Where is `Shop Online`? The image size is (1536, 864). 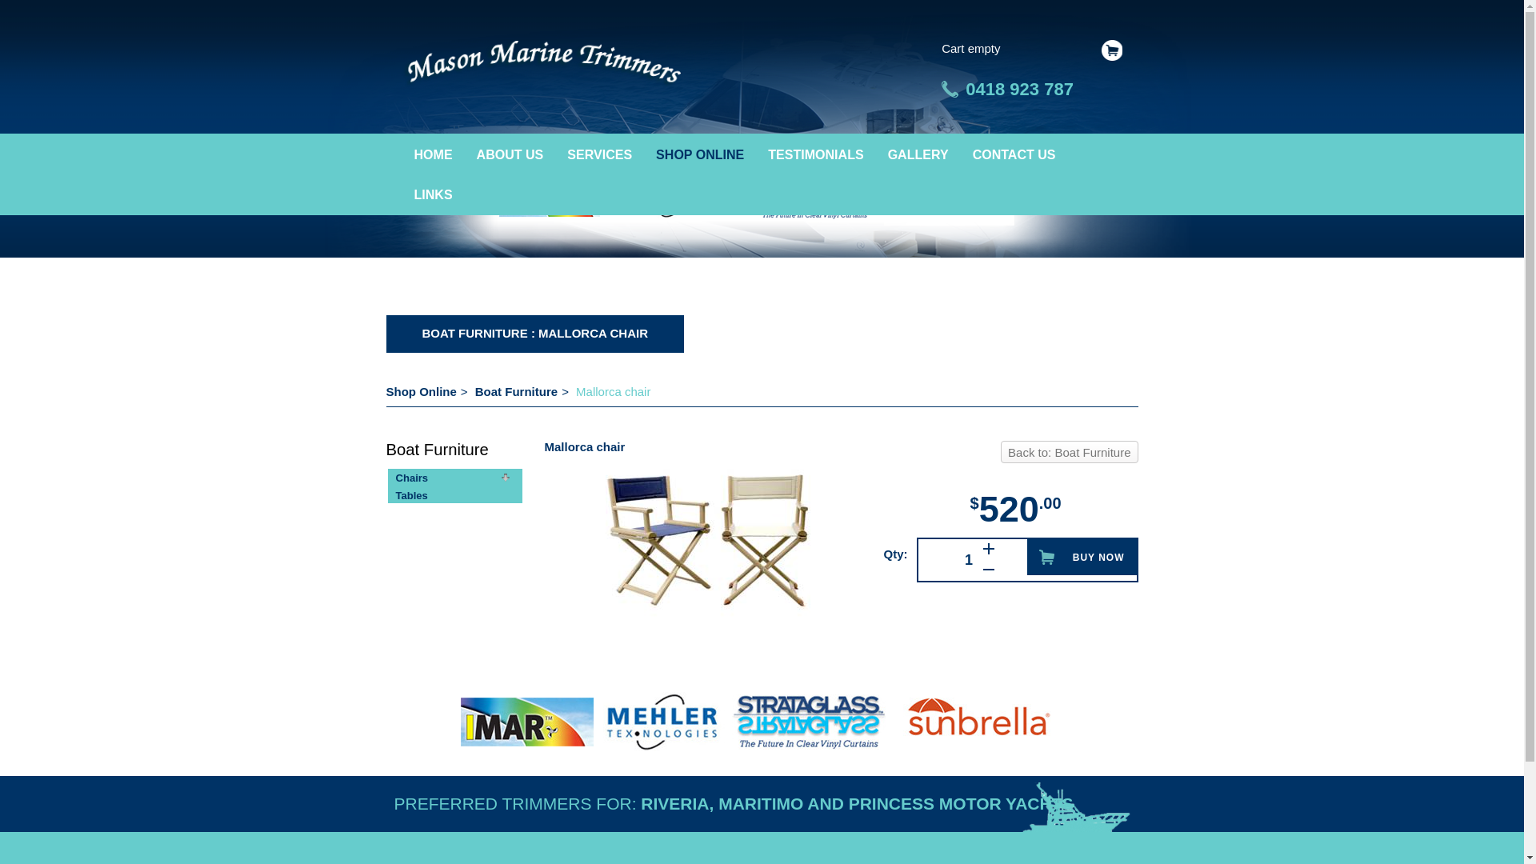
Shop Online is located at coordinates (421, 392).